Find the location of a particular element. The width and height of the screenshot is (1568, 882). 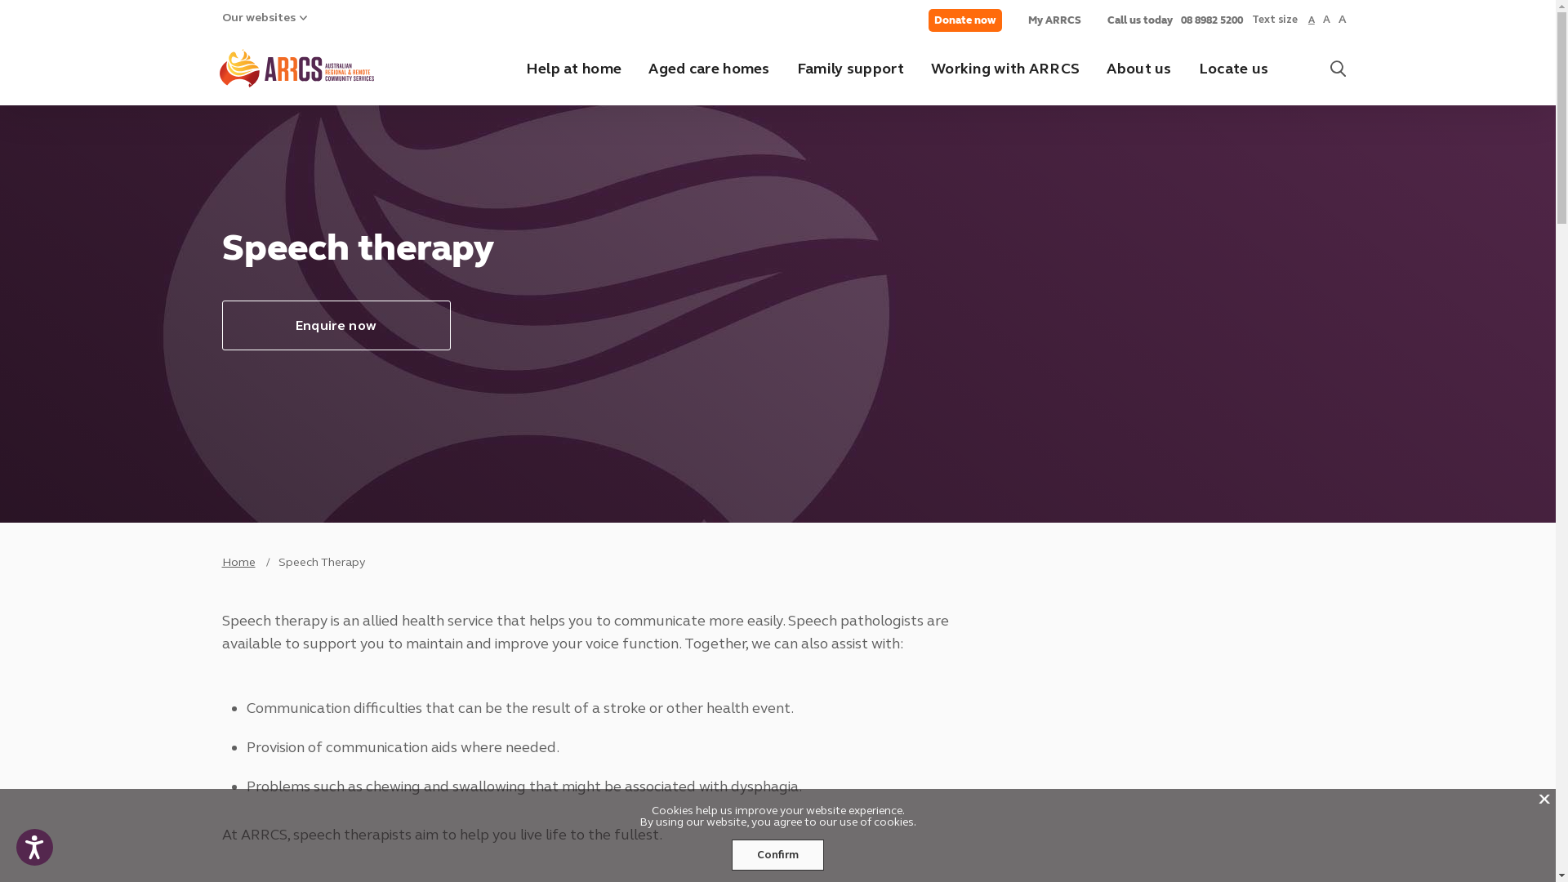

Help at home is located at coordinates (574, 69).